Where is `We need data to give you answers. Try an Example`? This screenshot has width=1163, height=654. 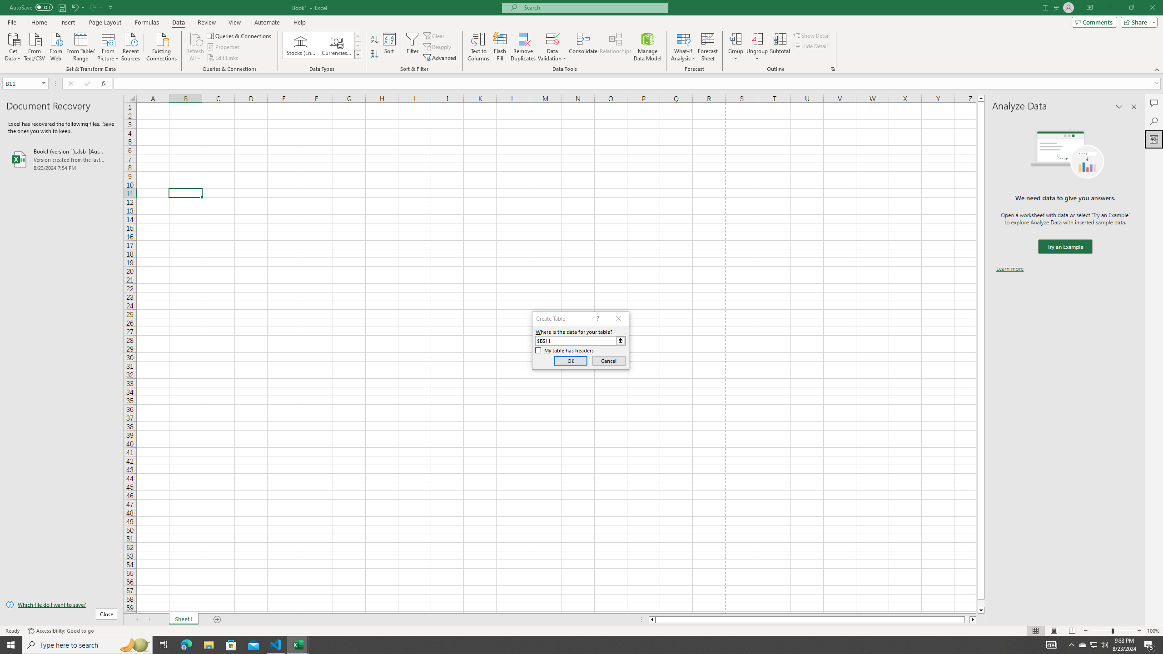
We need data to give you answers. Try an Example is located at coordinates (1065, 247).